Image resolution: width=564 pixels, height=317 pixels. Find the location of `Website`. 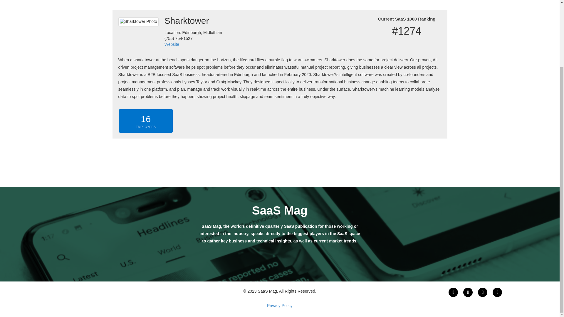

Website is located at coordinates (172, 44).